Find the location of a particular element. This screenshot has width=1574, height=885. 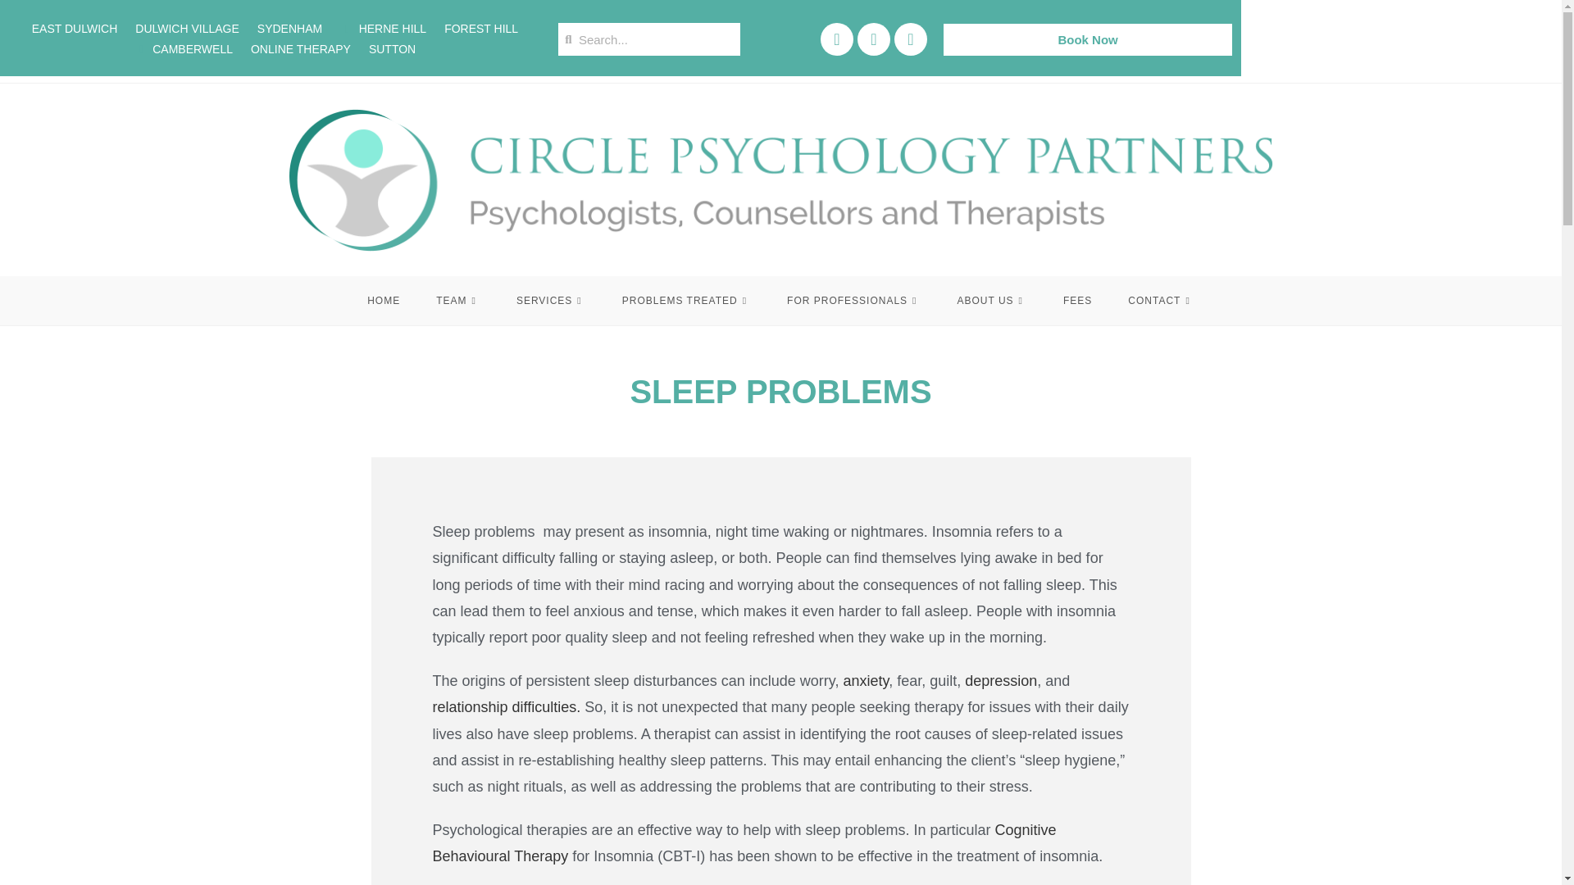

DULWICH VILLAGE is located at coordinates (187, 28).